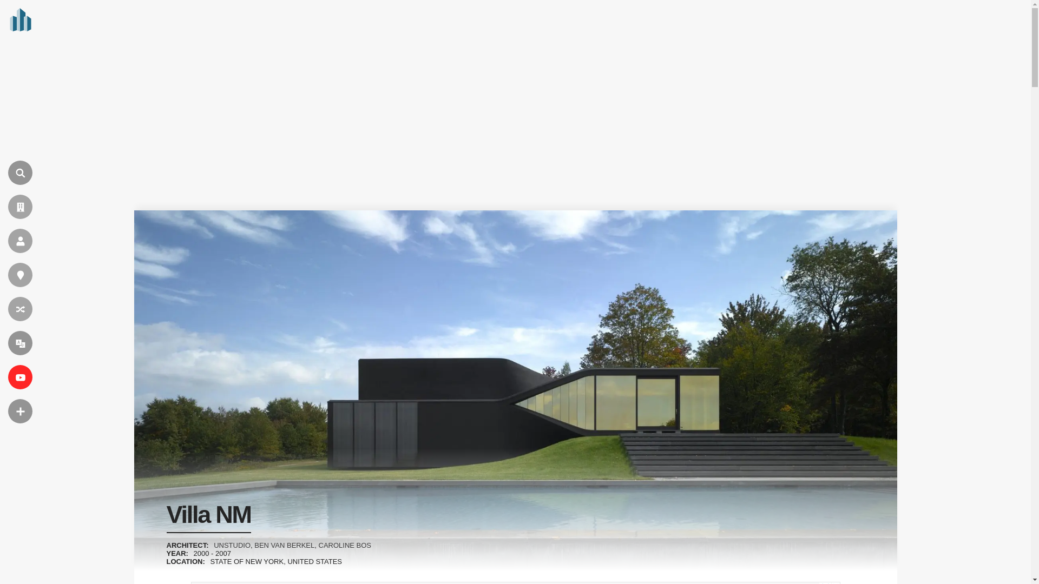  I want to click on UNSTUDIO, so click(232, 545).